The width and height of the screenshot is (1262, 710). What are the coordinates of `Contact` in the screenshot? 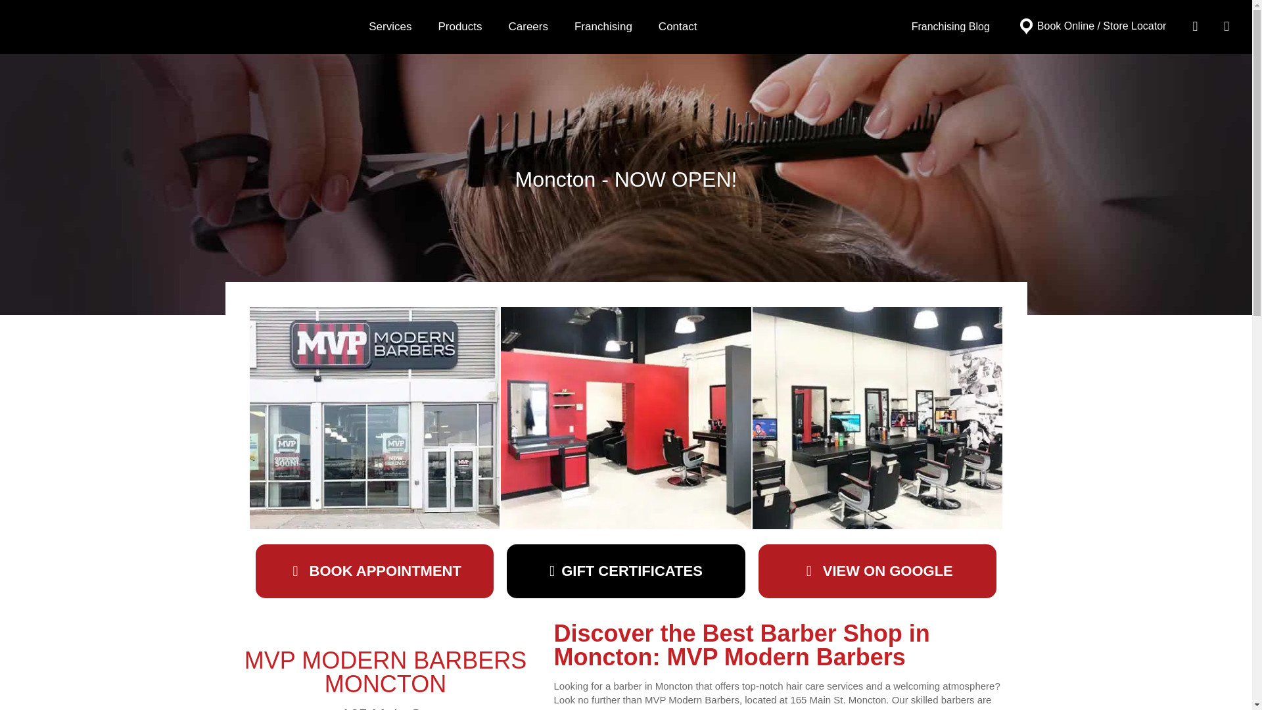 It's located at (677, 26).